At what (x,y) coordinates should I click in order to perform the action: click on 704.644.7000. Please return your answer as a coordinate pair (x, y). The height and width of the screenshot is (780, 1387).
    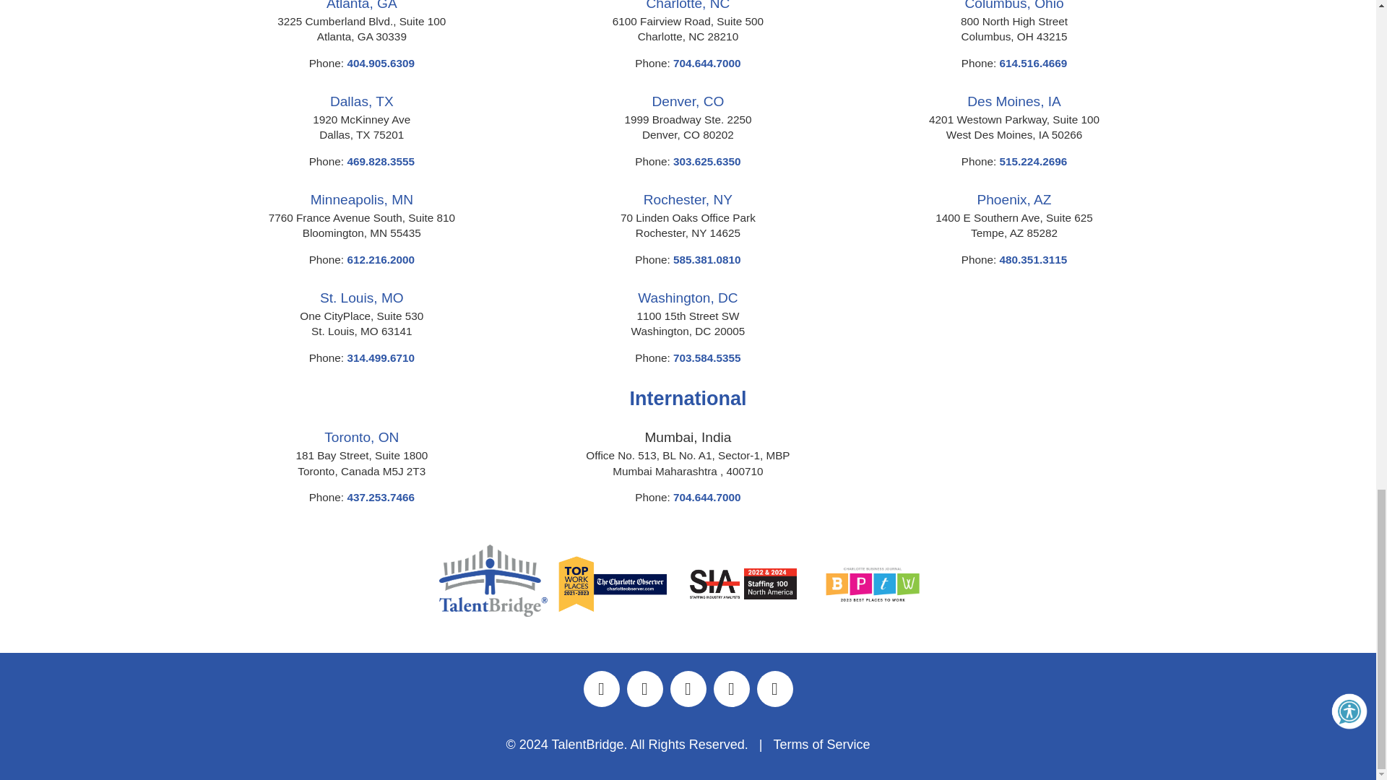
    Looking at the image, I should click on (707, 63).